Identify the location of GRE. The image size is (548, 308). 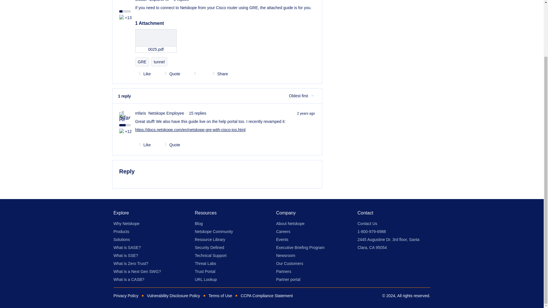
(142, 62).